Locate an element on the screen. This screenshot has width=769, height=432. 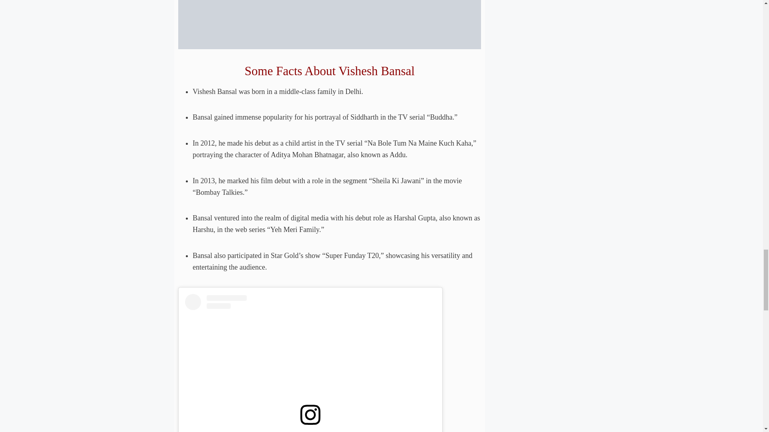
View this post on Instagram is located at coordinates (310, 363).